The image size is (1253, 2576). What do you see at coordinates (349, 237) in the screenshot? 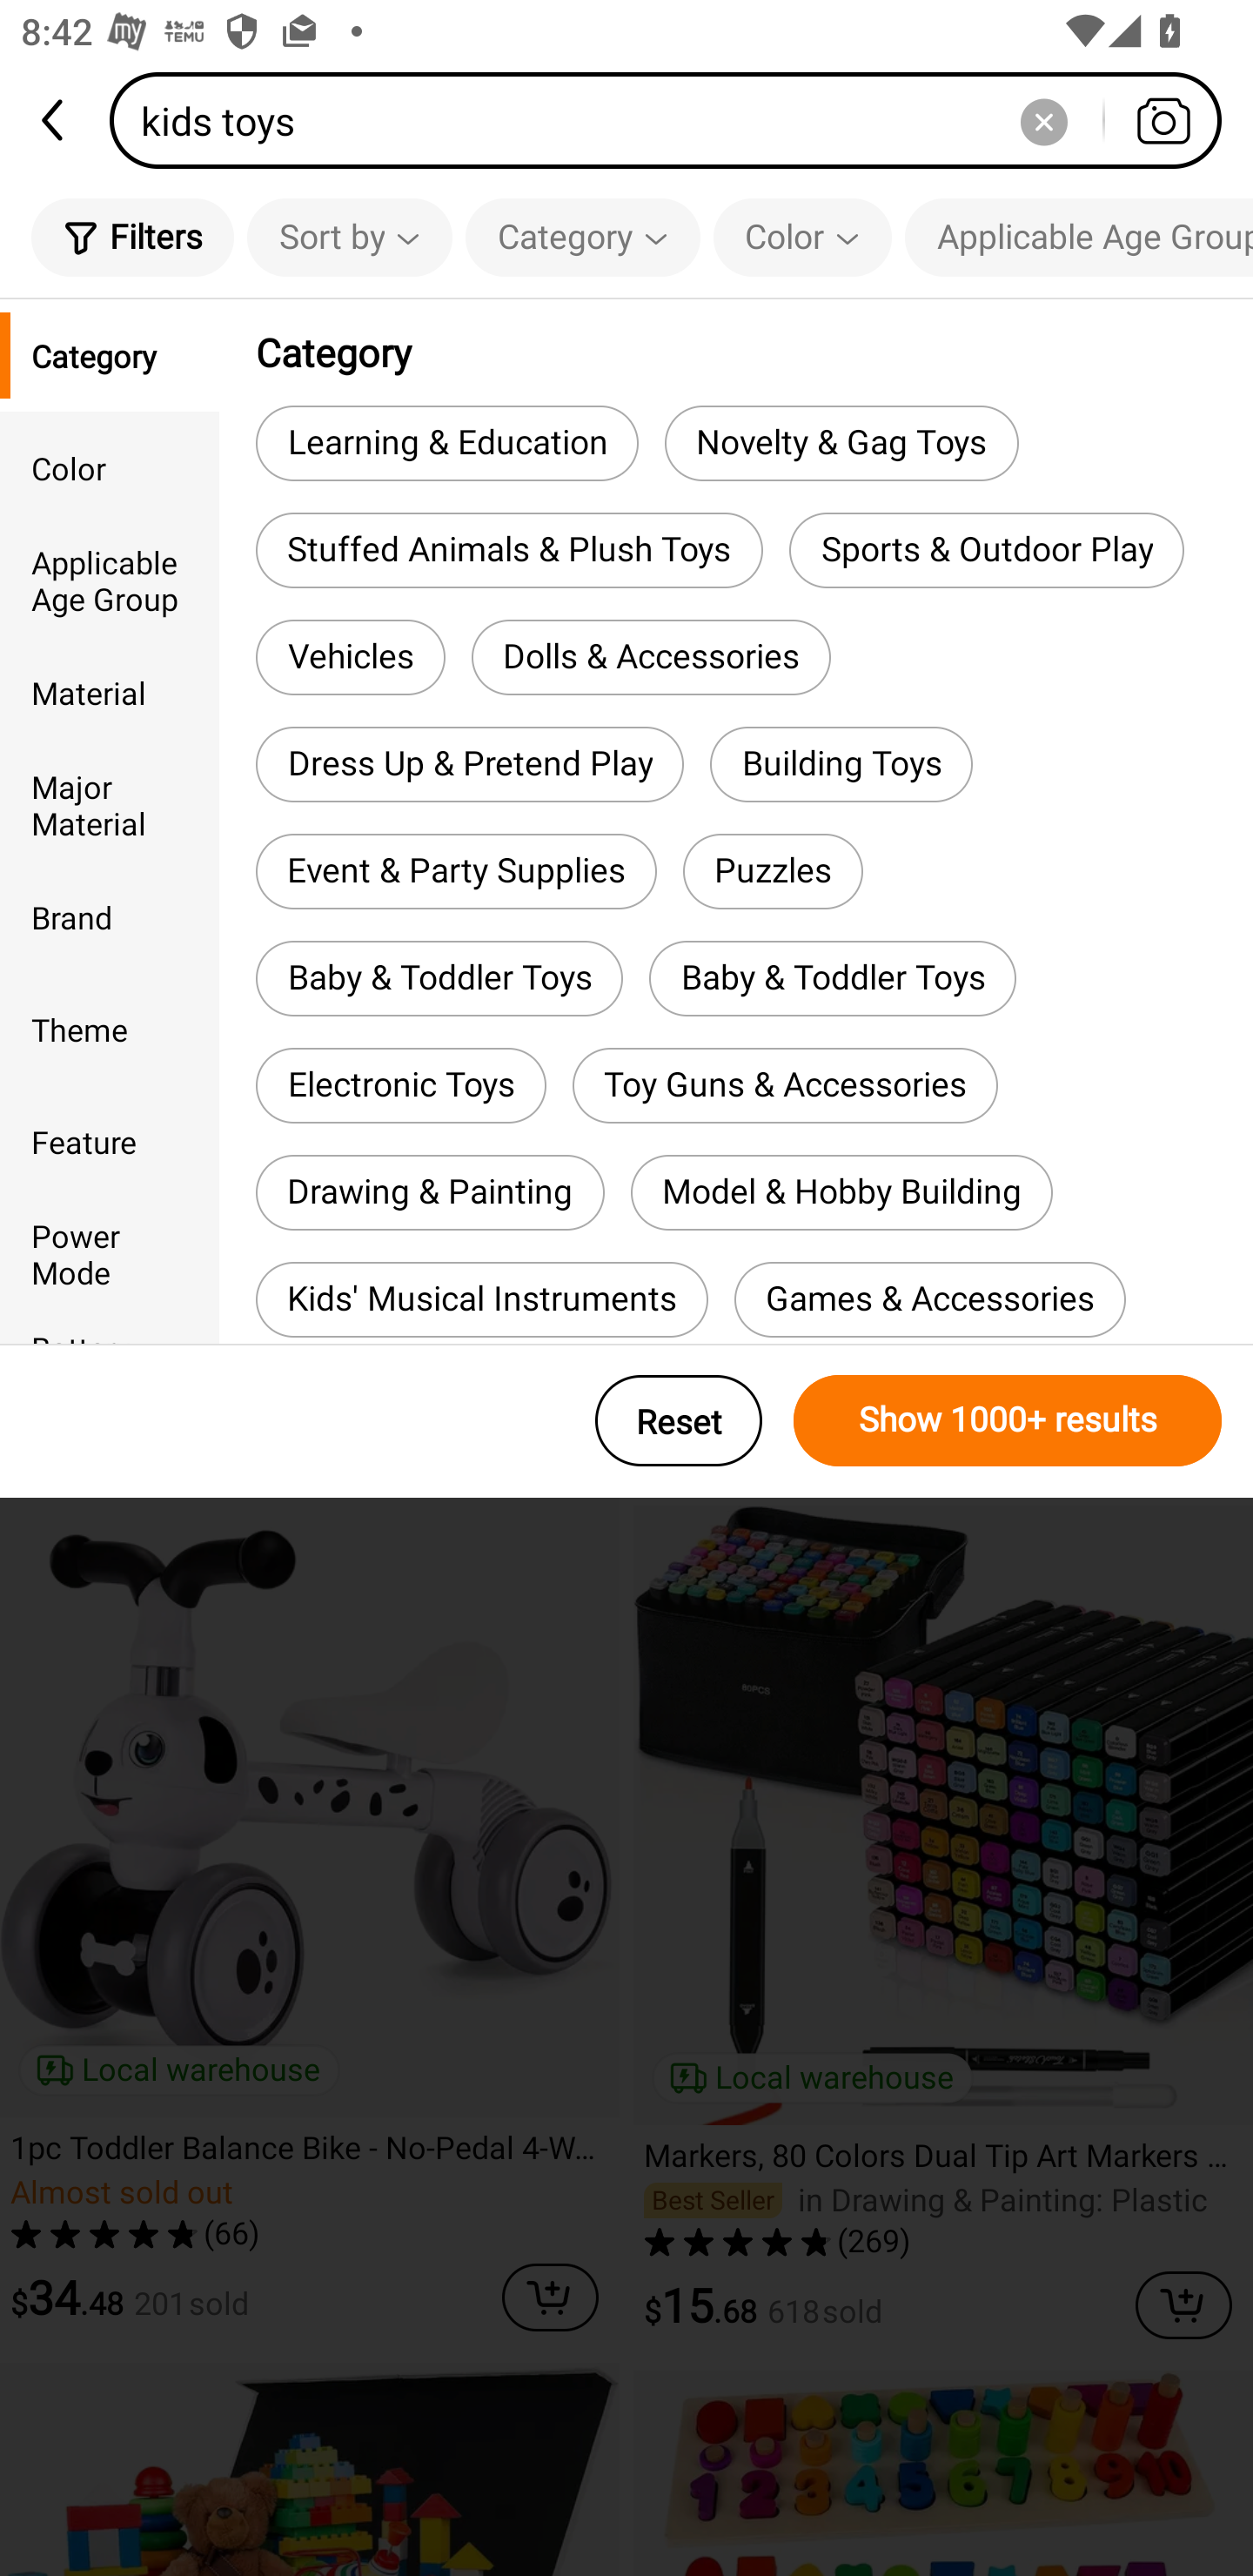
I see `Sort by` at bounding box center [349, 237].